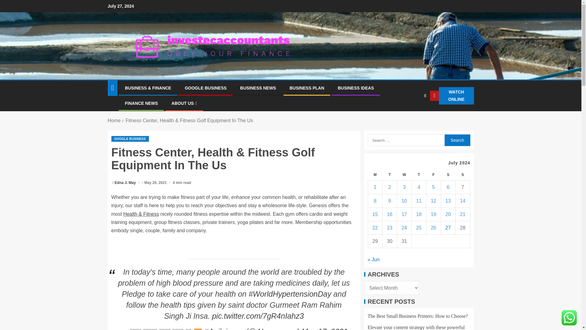 This screenshot has height=330, width=586. I want to click on GOOGLE BUSINESS, so click(205, 88).